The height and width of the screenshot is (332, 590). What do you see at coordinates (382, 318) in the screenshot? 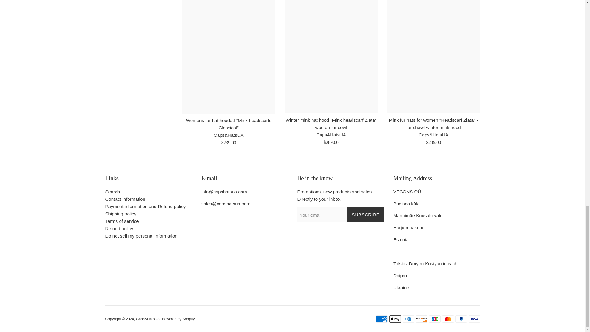
I see `American Express` at bounding box center [382, 318].